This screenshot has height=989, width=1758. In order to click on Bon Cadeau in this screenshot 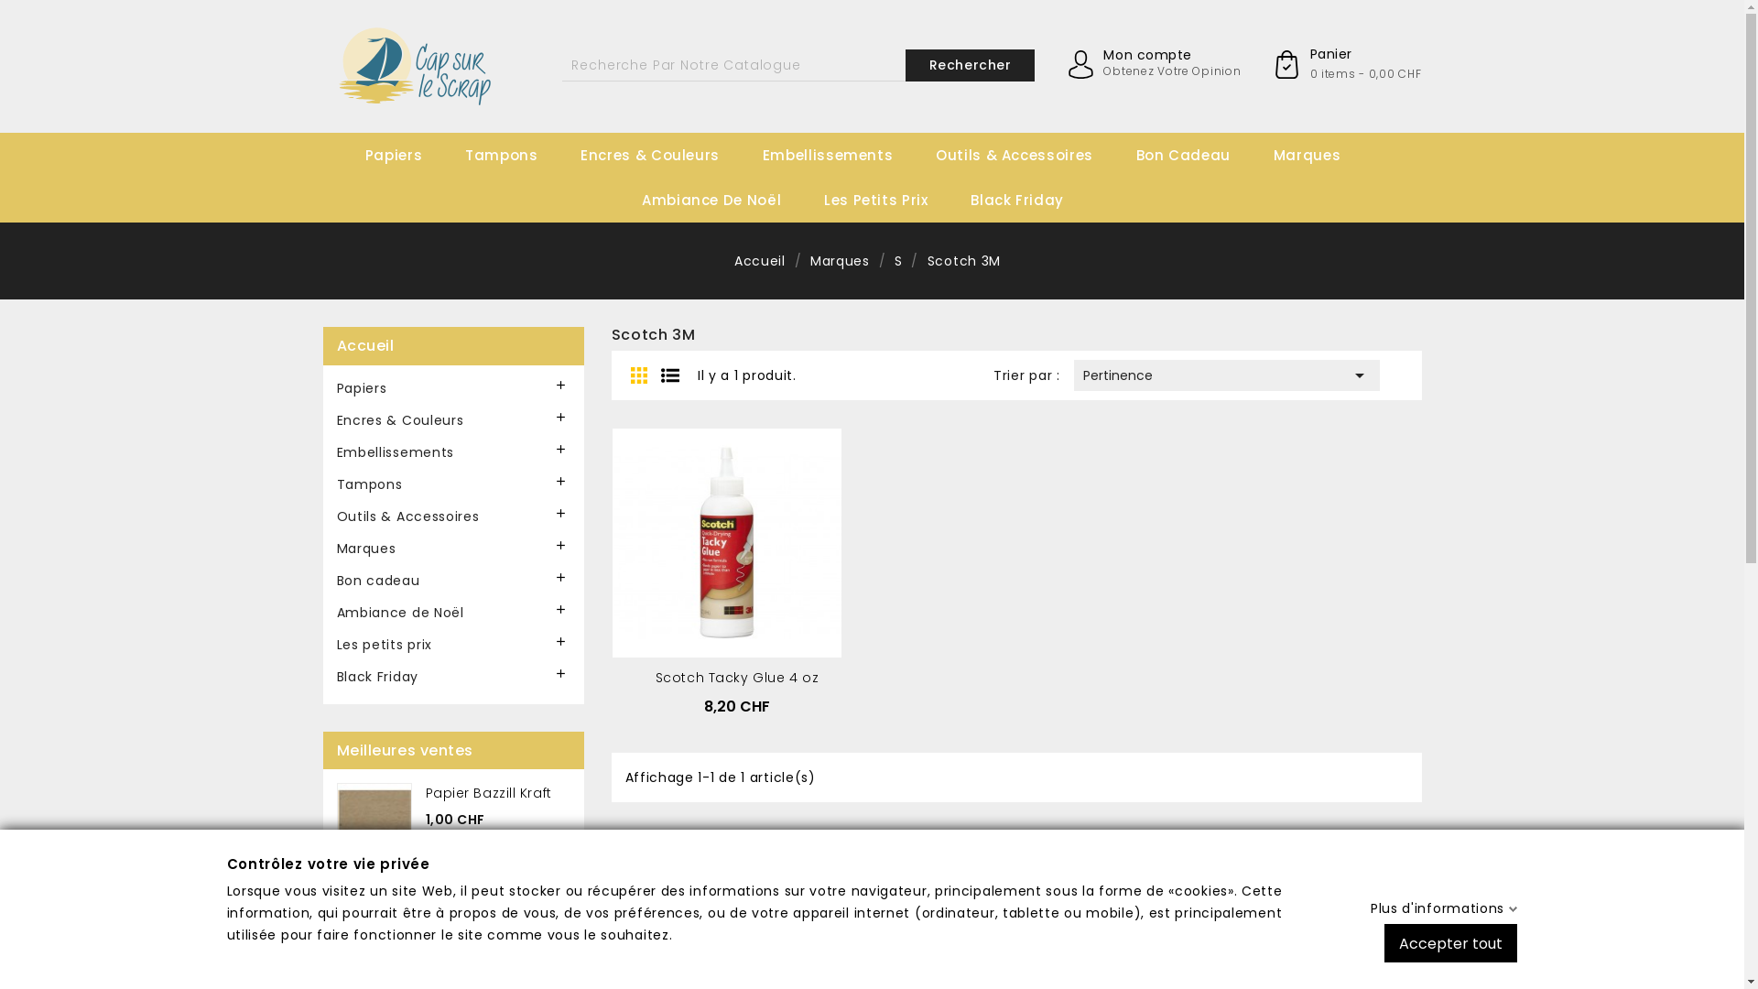, I will do `click(1203, 156)`.